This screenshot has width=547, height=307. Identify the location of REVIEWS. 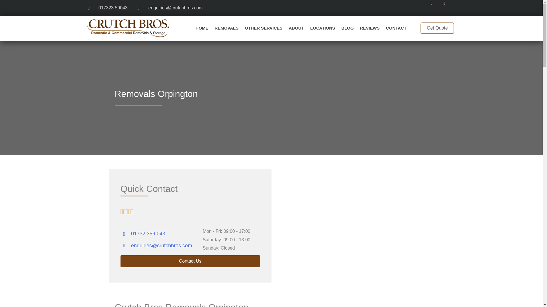
(369, 28).